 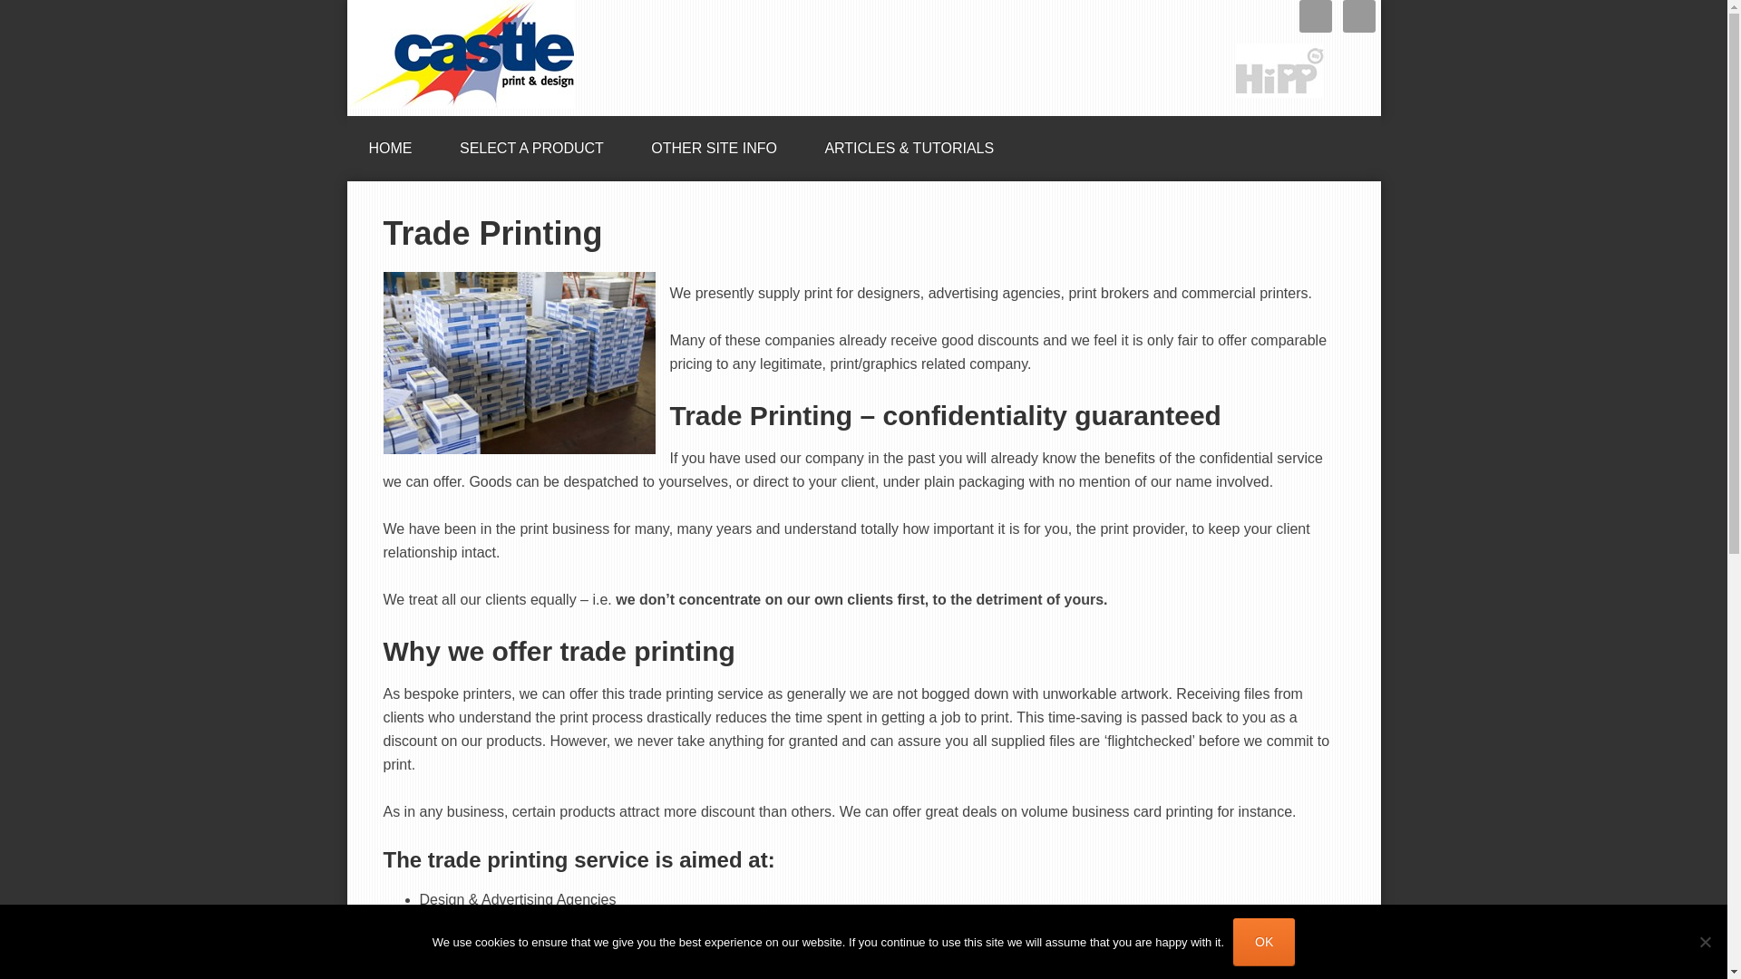 What do you see at coordinates (531, 142) in the screenshot?
I see `SELECT A PRODUCT` at bounding box center [531, 142].